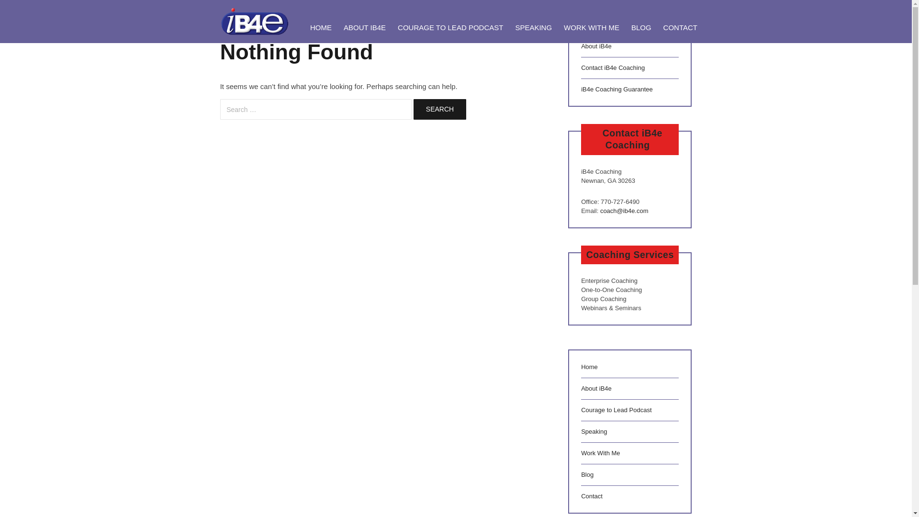  What do you see at coordinates (587, 474) in the screenshot?
I see `Blog` at bounding box center [587, 474].